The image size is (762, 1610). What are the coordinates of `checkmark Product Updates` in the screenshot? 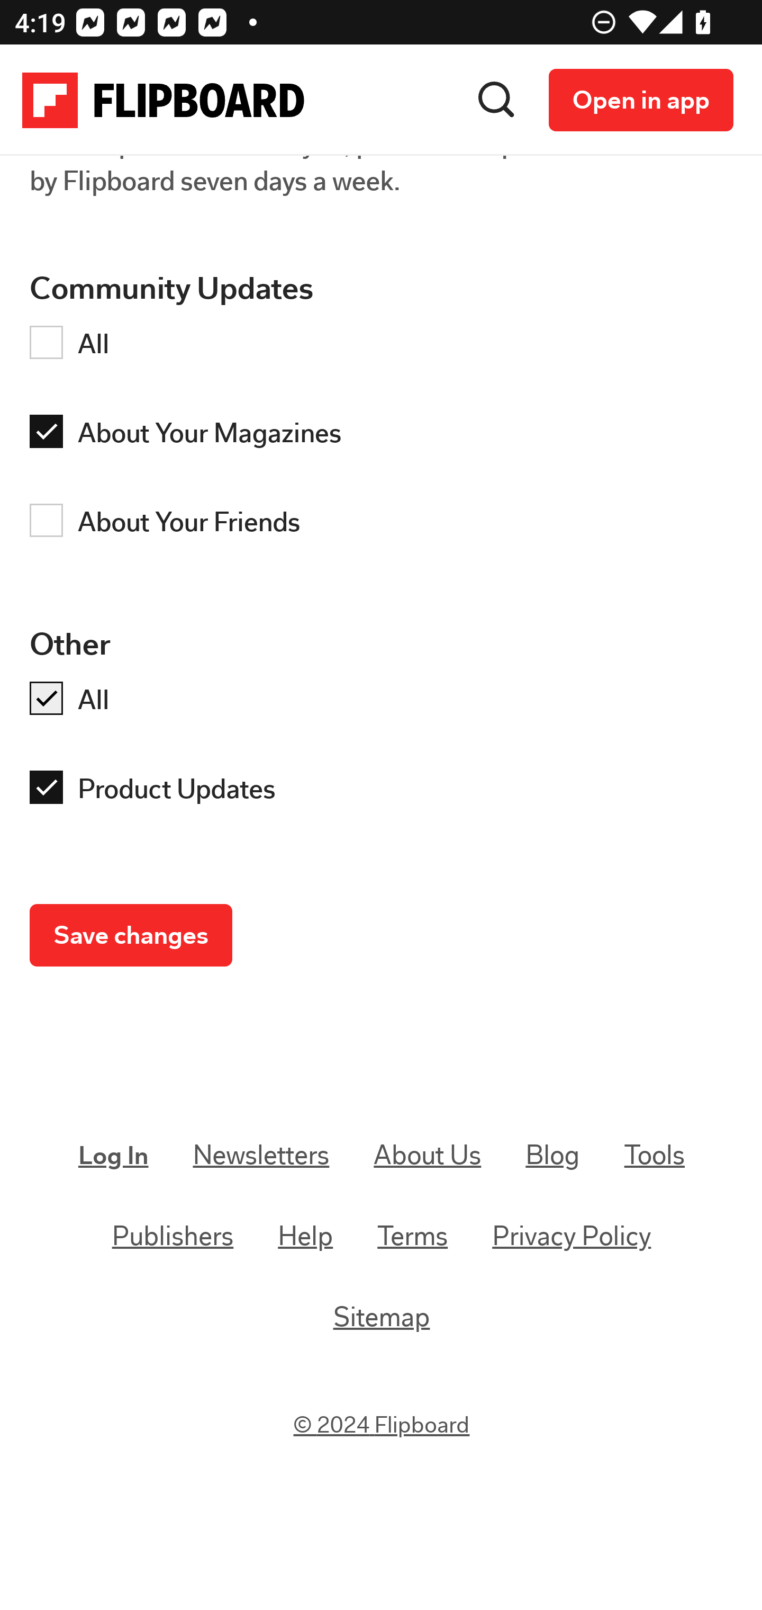 It's located at (386, 792).